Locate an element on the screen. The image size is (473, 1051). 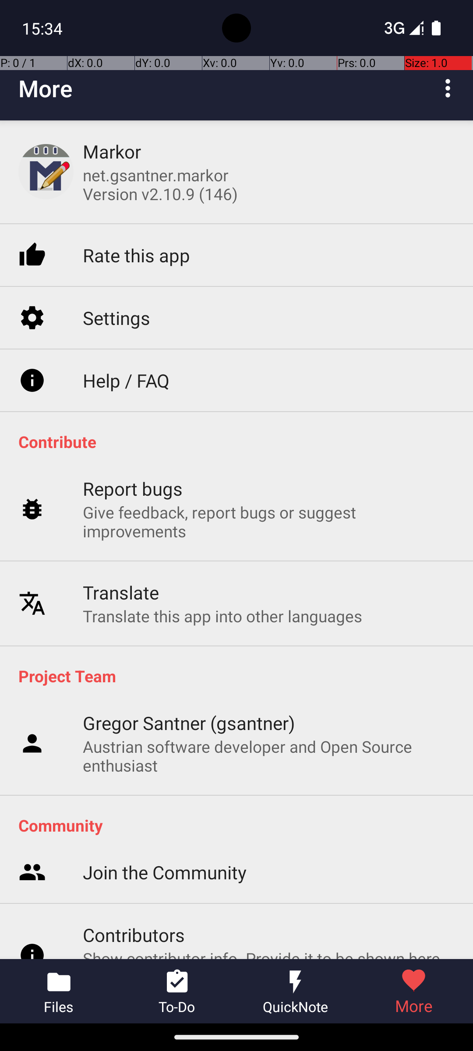
Community is located at coordinates (241, 825).